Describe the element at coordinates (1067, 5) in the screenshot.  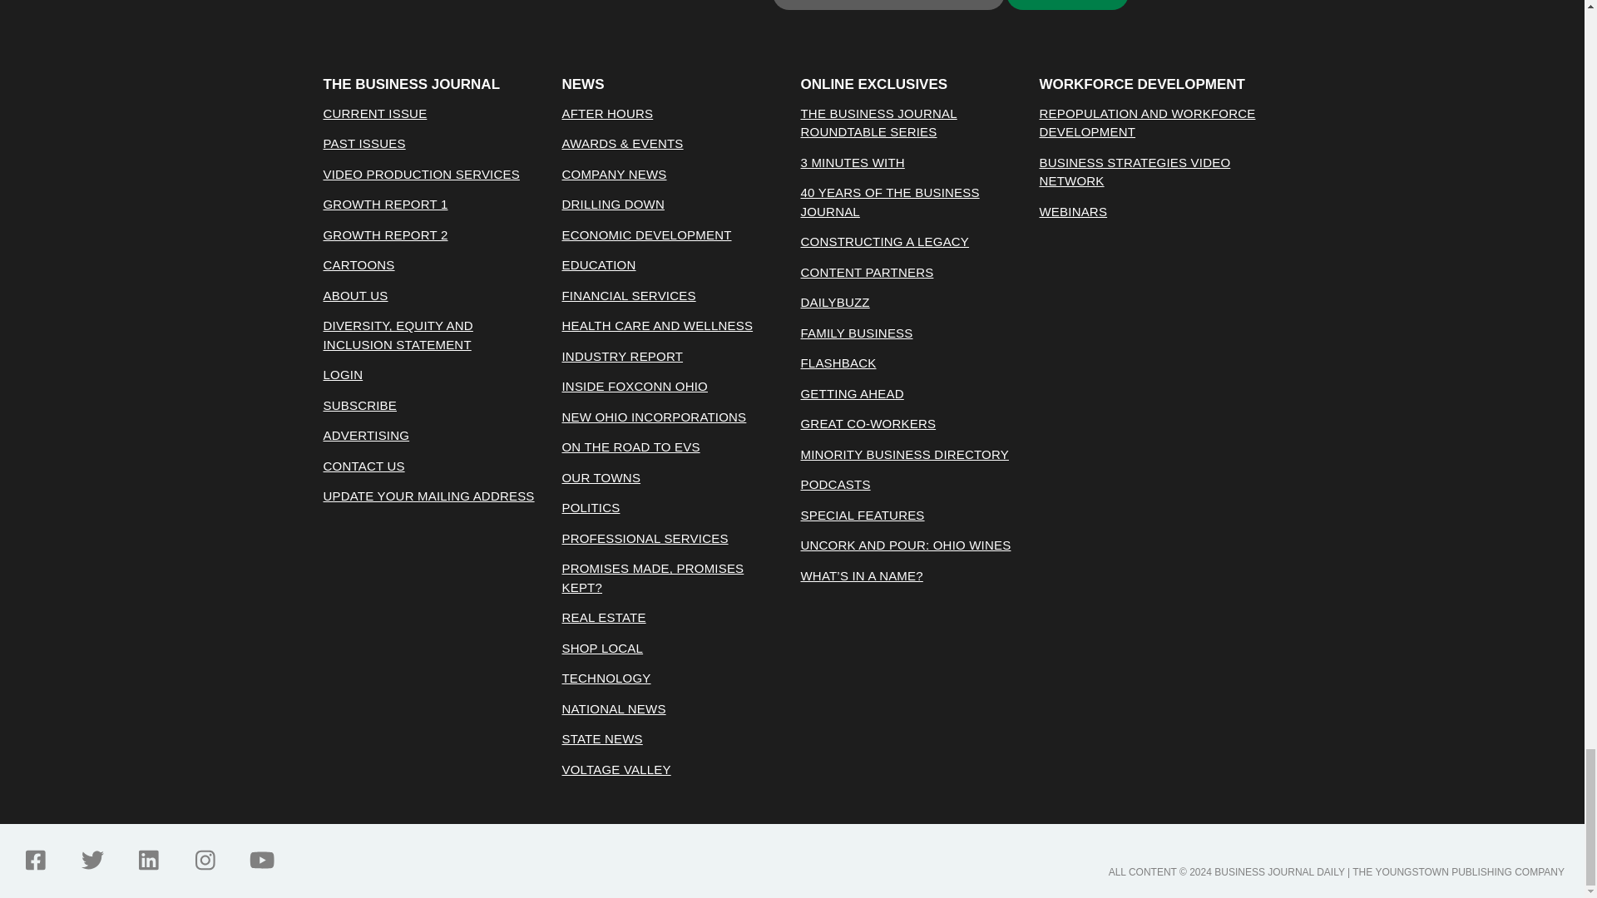
I see `Sign Up` at that location.